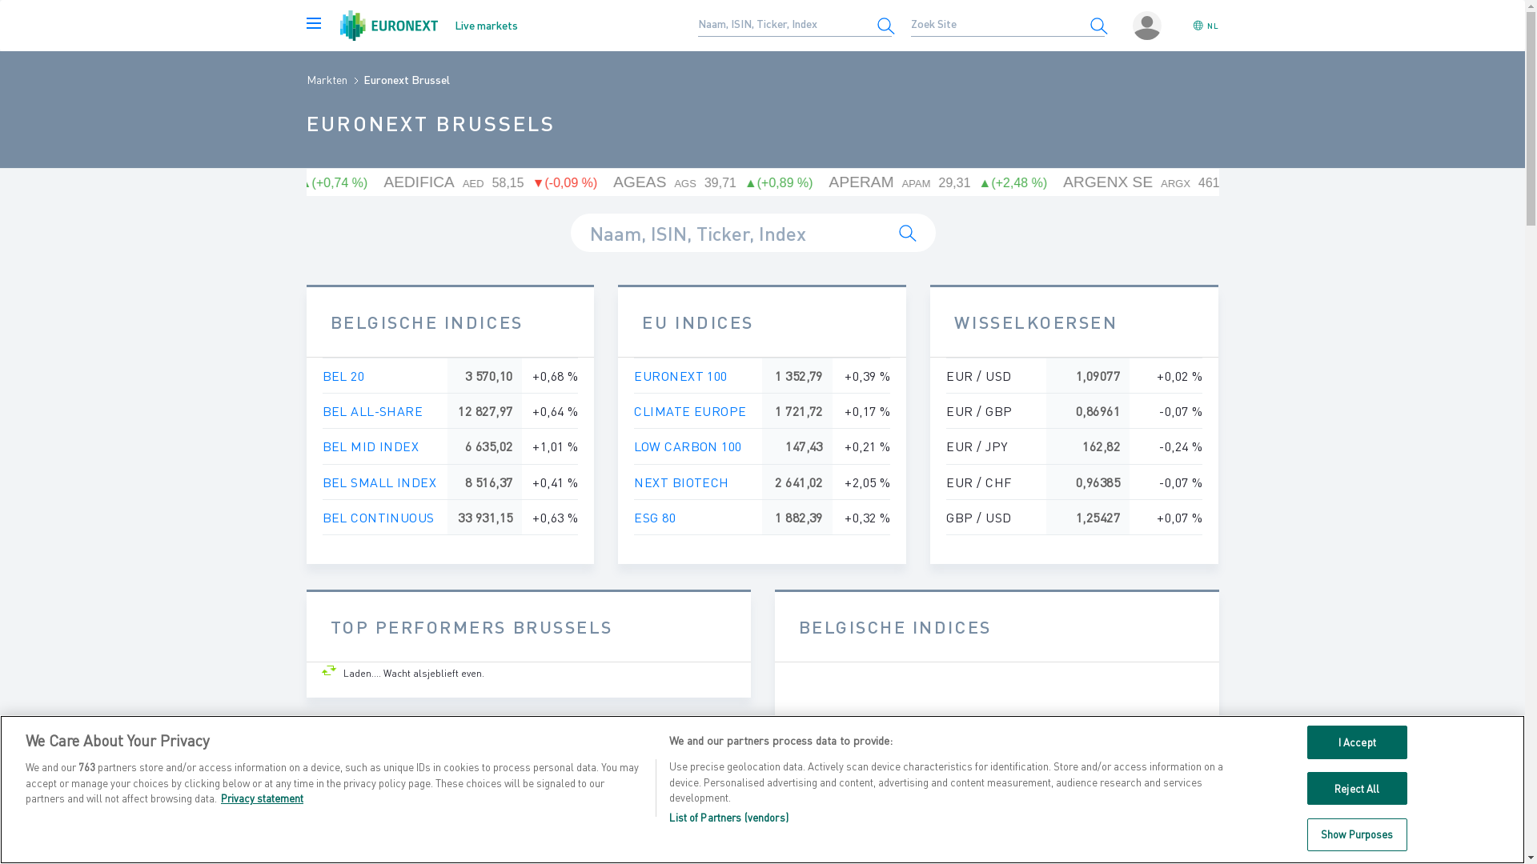 This screenshot has height=864, width=1537. Describe the element at coordinates (688, 446) in the screenshot. I see `LOW CARBON 100` at that location.